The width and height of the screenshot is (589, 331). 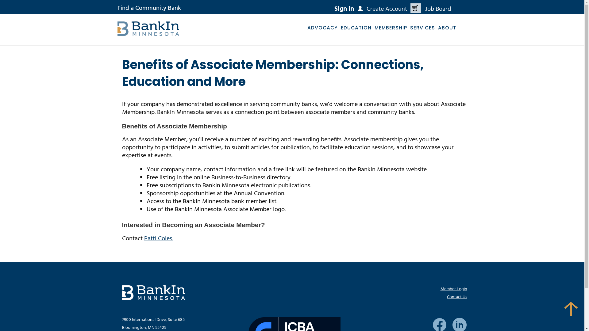 I want to click on Patti Coles., so click(x=159, y=239).